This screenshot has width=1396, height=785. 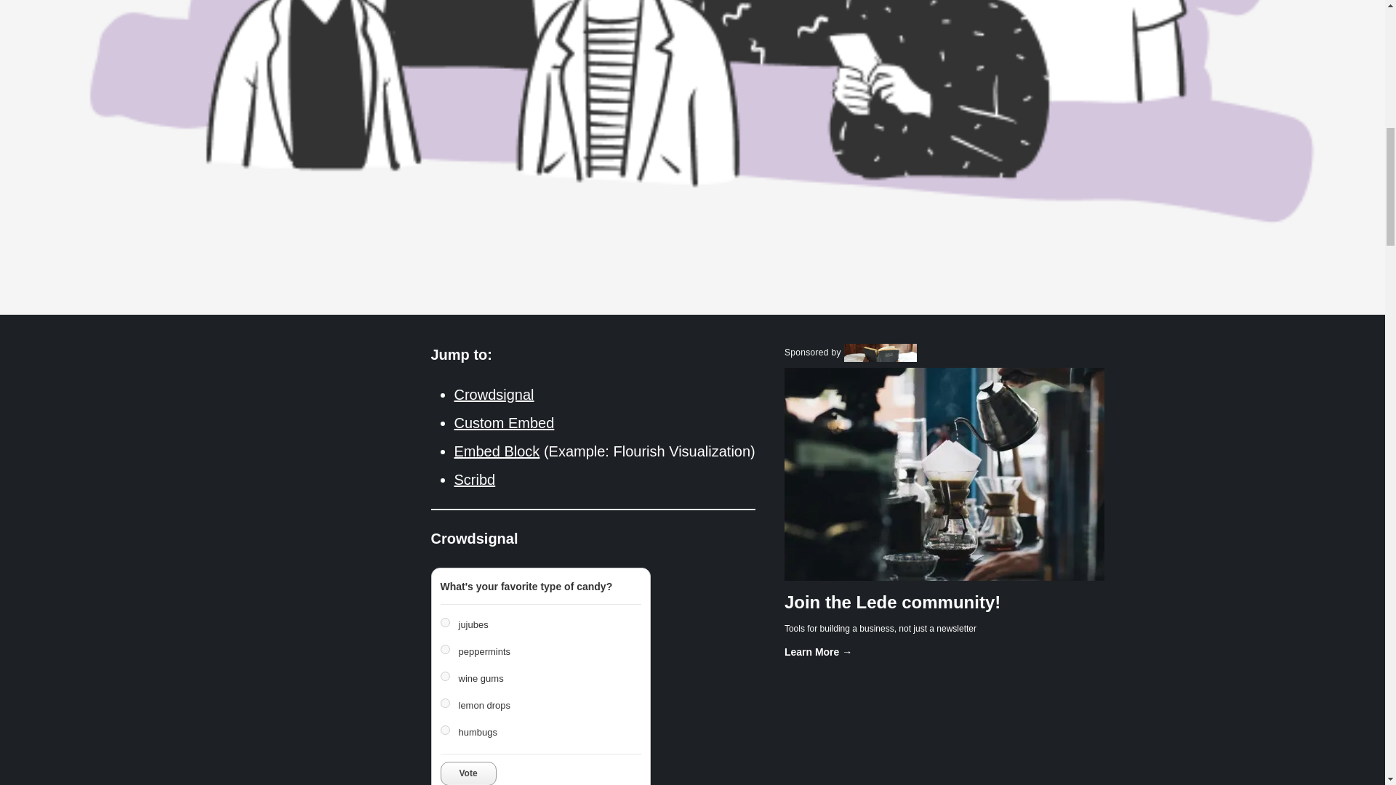 What do you see at coordinates (493, 395) in the screenshot?
I see `Crowdsignal` at bounding box center [493, 395].